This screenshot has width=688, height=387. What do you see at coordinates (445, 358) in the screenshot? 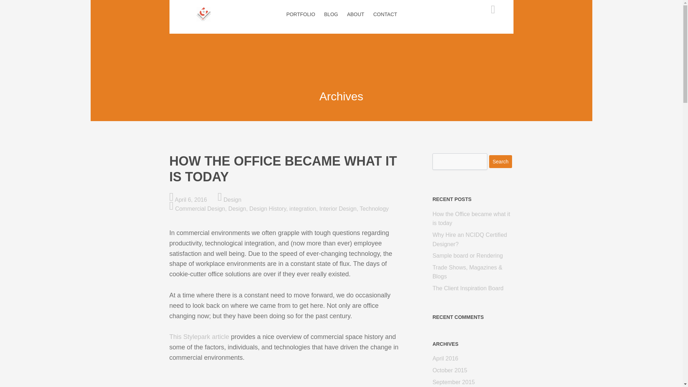
I see `April 2016` at bounding box center [445, 358].